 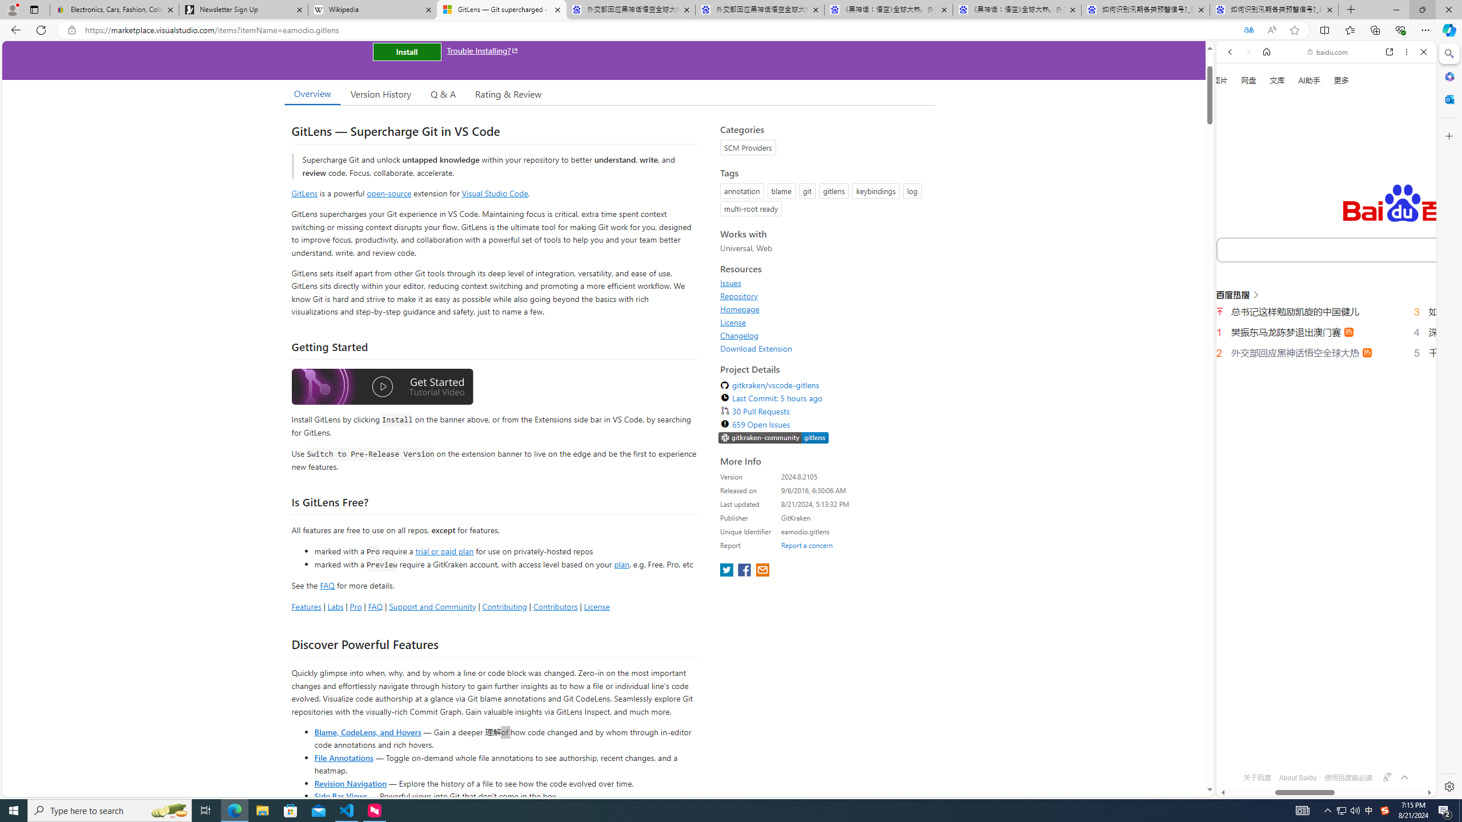 What do you see at coordinates (621, 565) in the screenshot?
I see `plan` at bounding box center [621, 565].